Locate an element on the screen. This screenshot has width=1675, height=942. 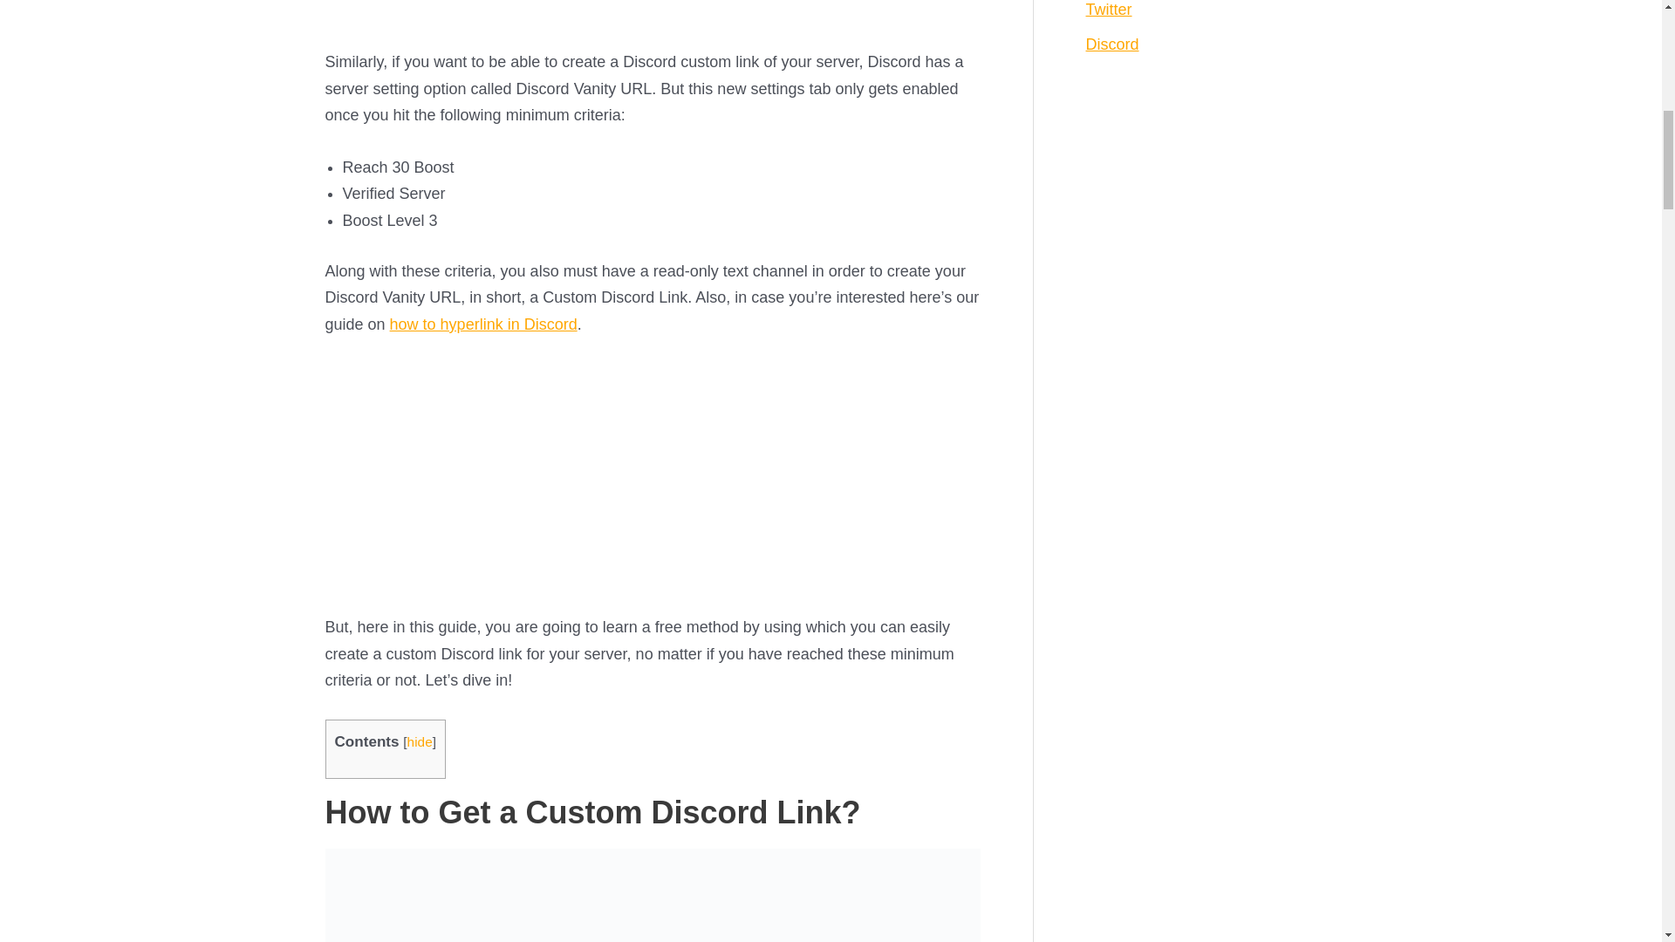
Advertisement is located at coordinates (653, 484).